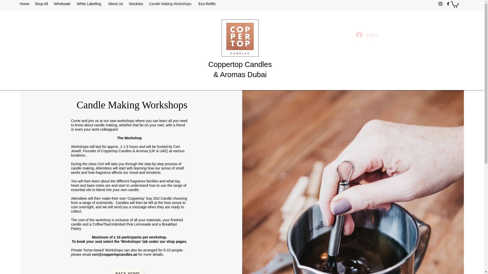  What do you see at coordinates (207, 4) in the screenshot?
I see `Eco-Refills` at bounding box center [207, 4].